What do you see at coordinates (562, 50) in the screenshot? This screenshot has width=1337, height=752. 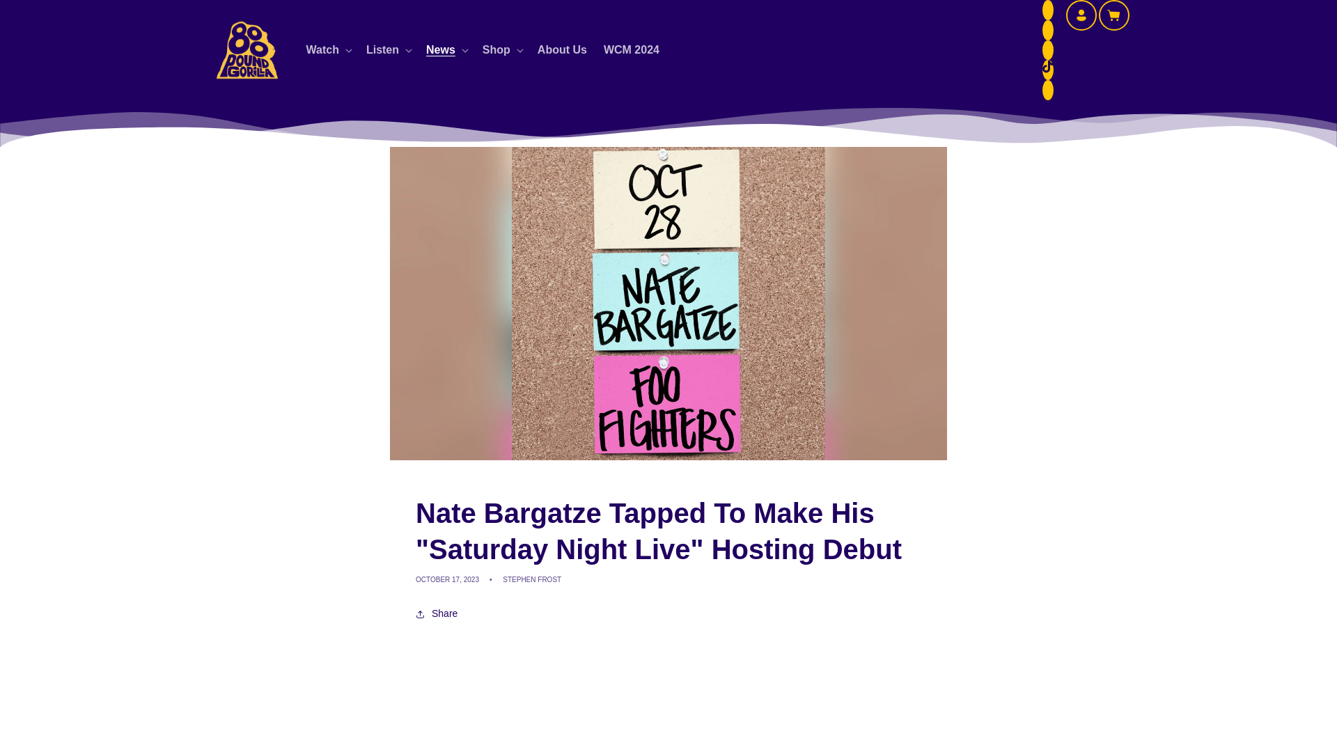 I see `About Us` at bounding box center [562, 50].